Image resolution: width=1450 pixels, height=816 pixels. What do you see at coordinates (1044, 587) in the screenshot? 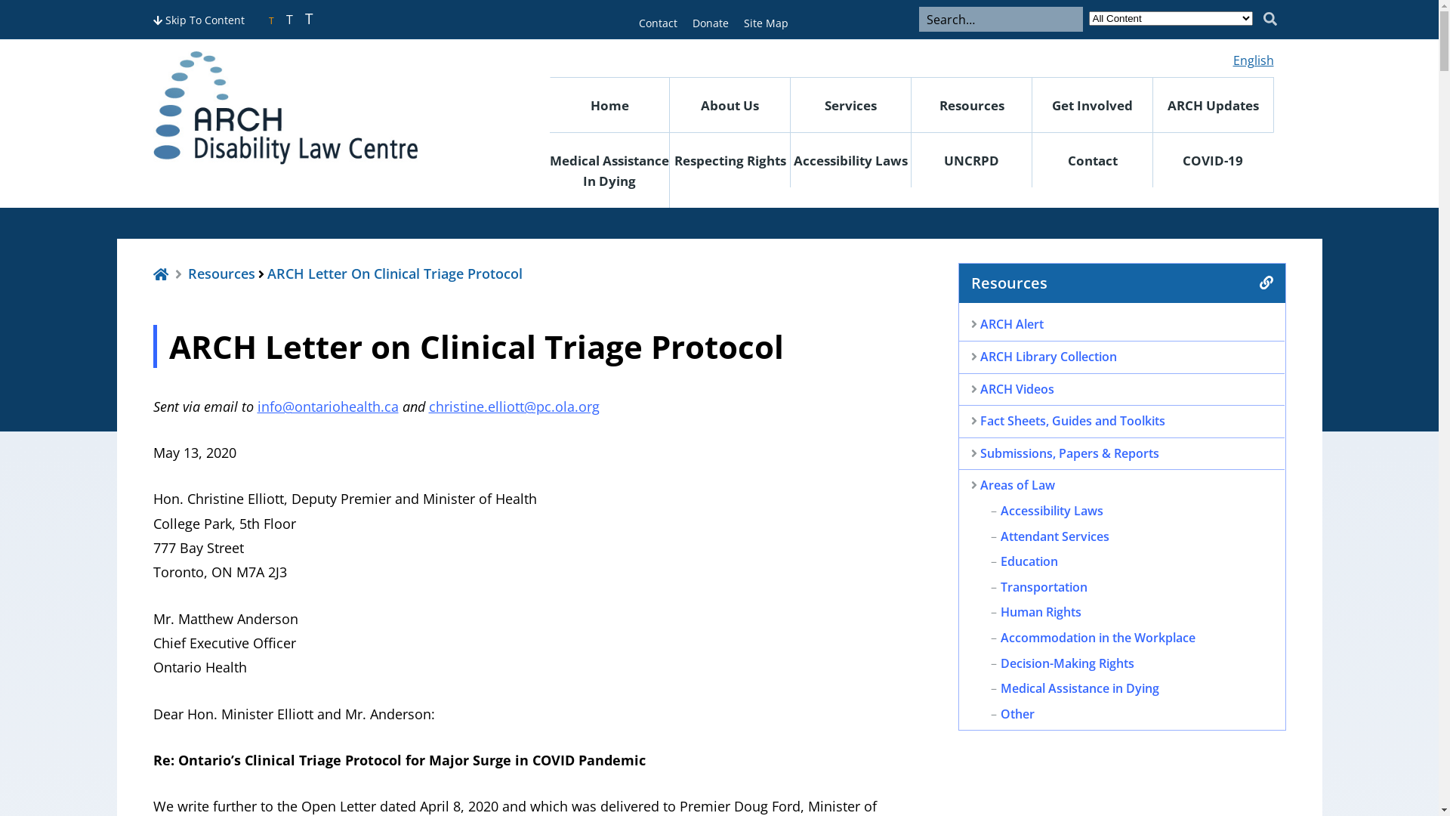
I see `Transportation` at bounding box center [1044, 587].